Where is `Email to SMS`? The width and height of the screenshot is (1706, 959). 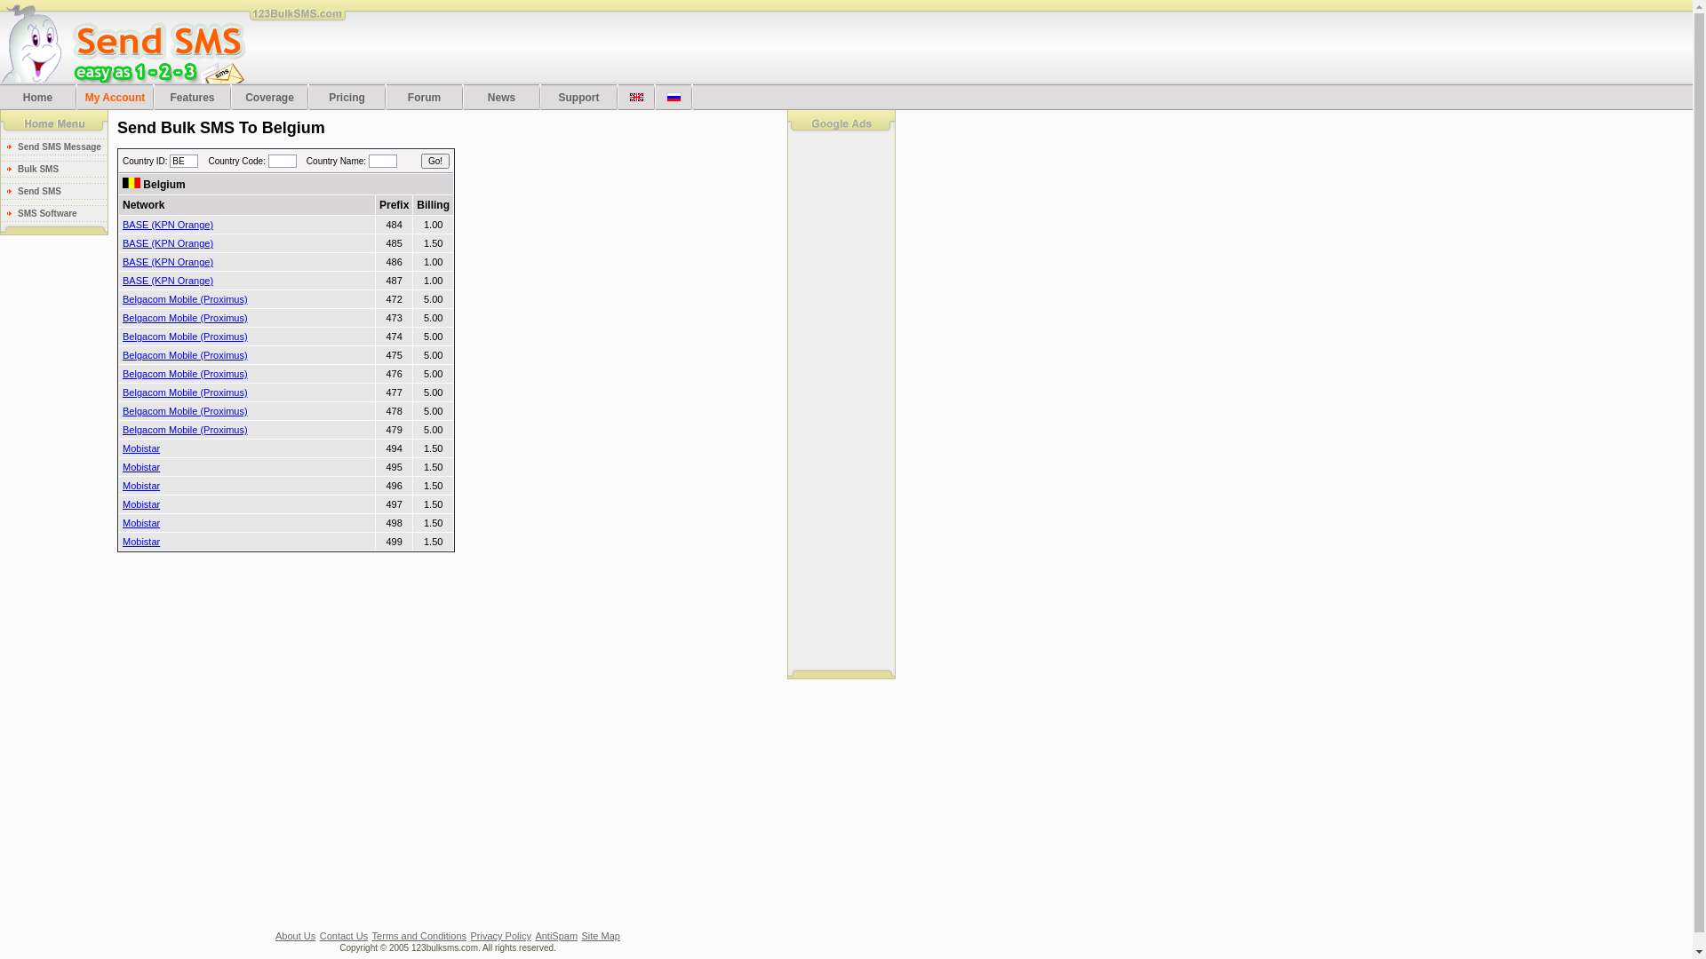
Email to SMS is located at coordinates (841, 674).